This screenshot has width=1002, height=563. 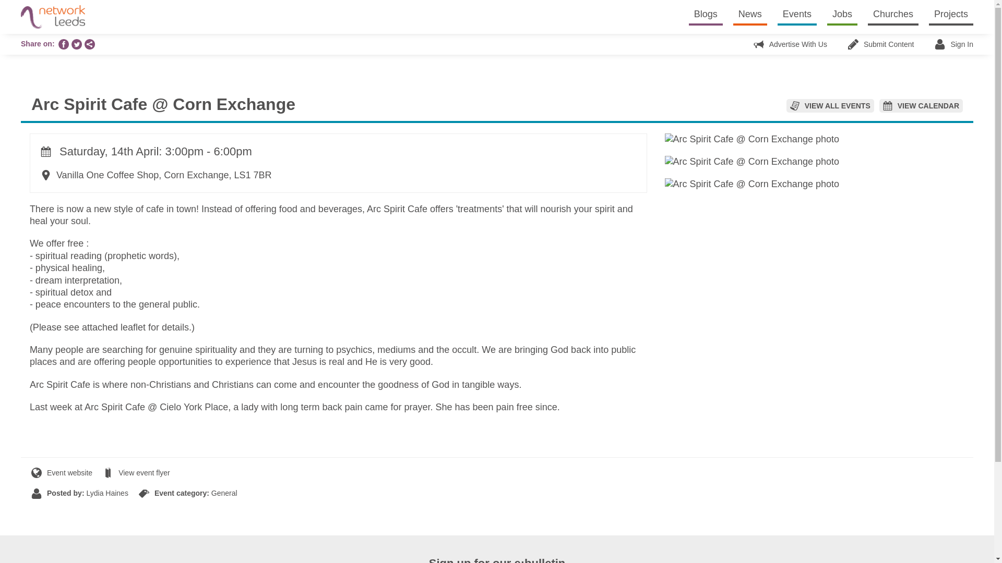 What do you see at coordinates (951, 14) in the screenshot?
I see `Projects` at bounding box center [951, 14].